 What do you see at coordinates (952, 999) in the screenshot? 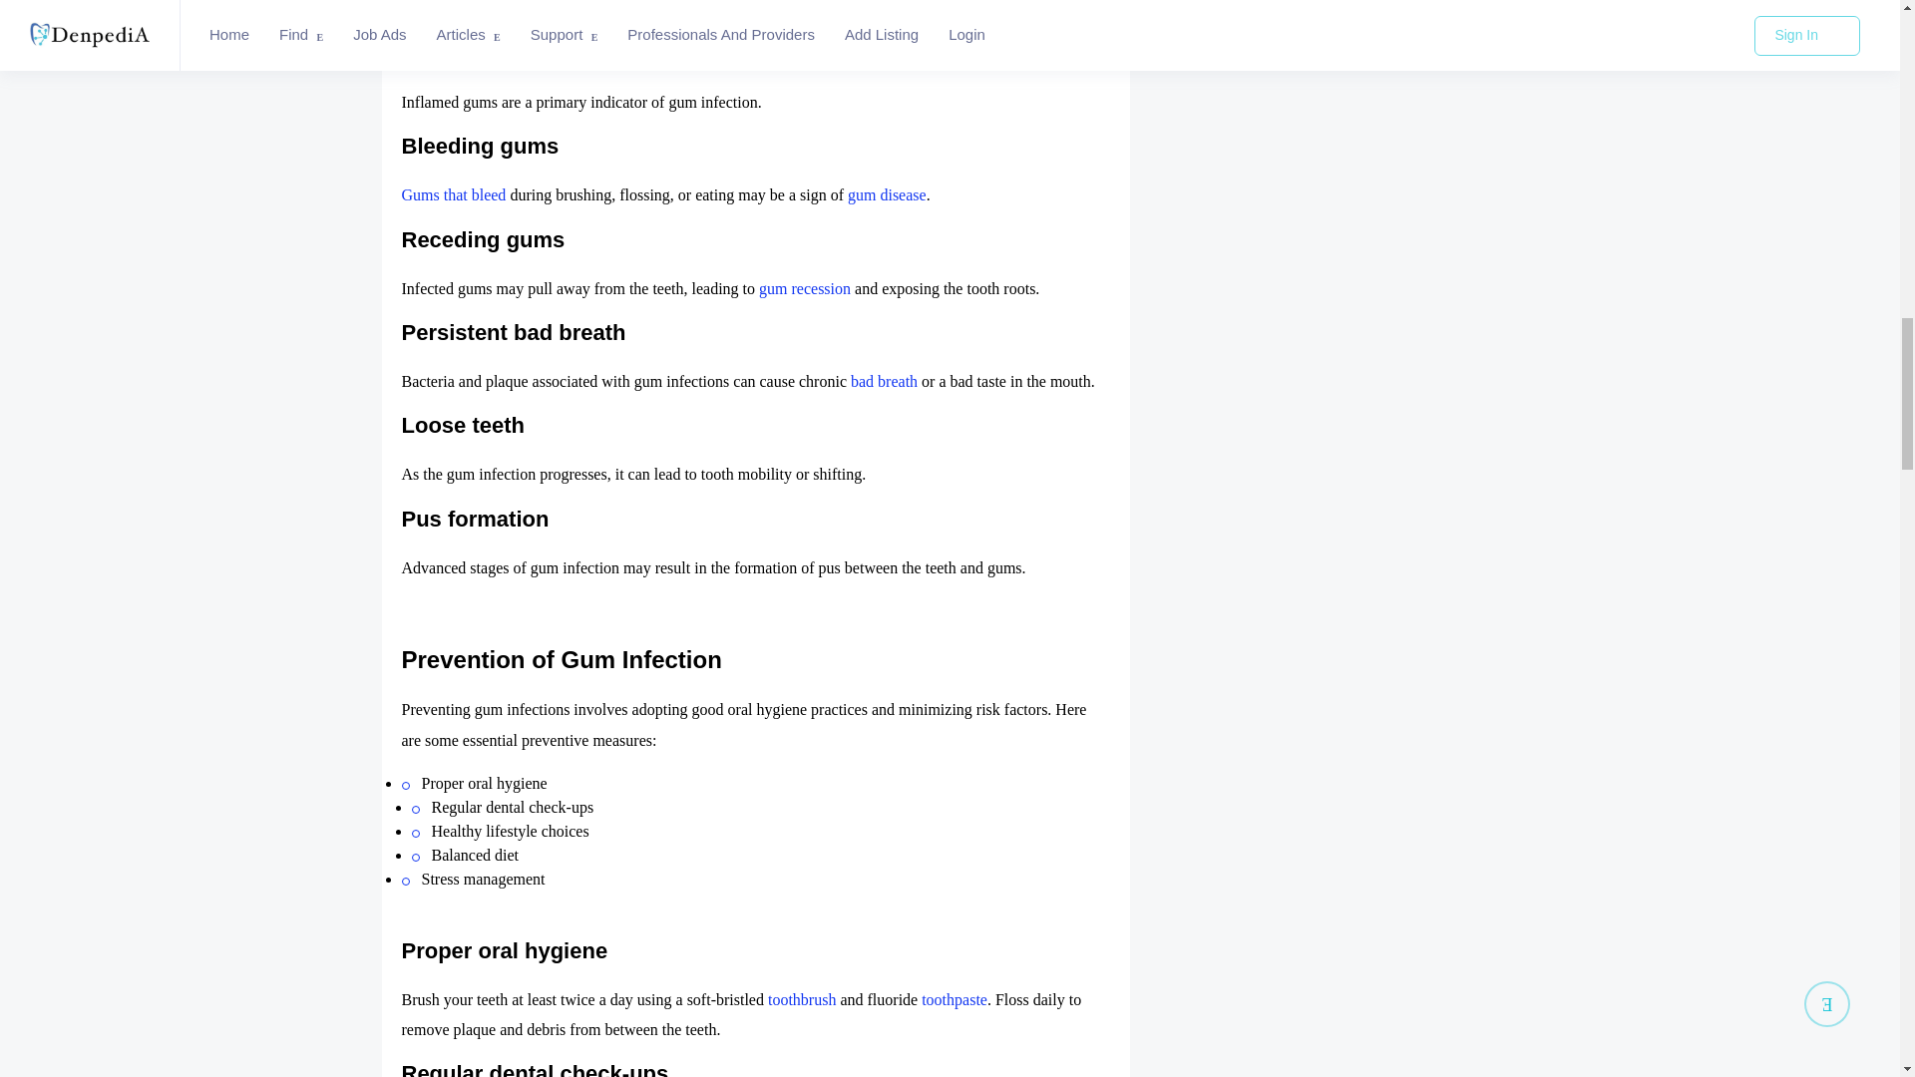
I see `toothpaste` at bounding box center [952, 999].